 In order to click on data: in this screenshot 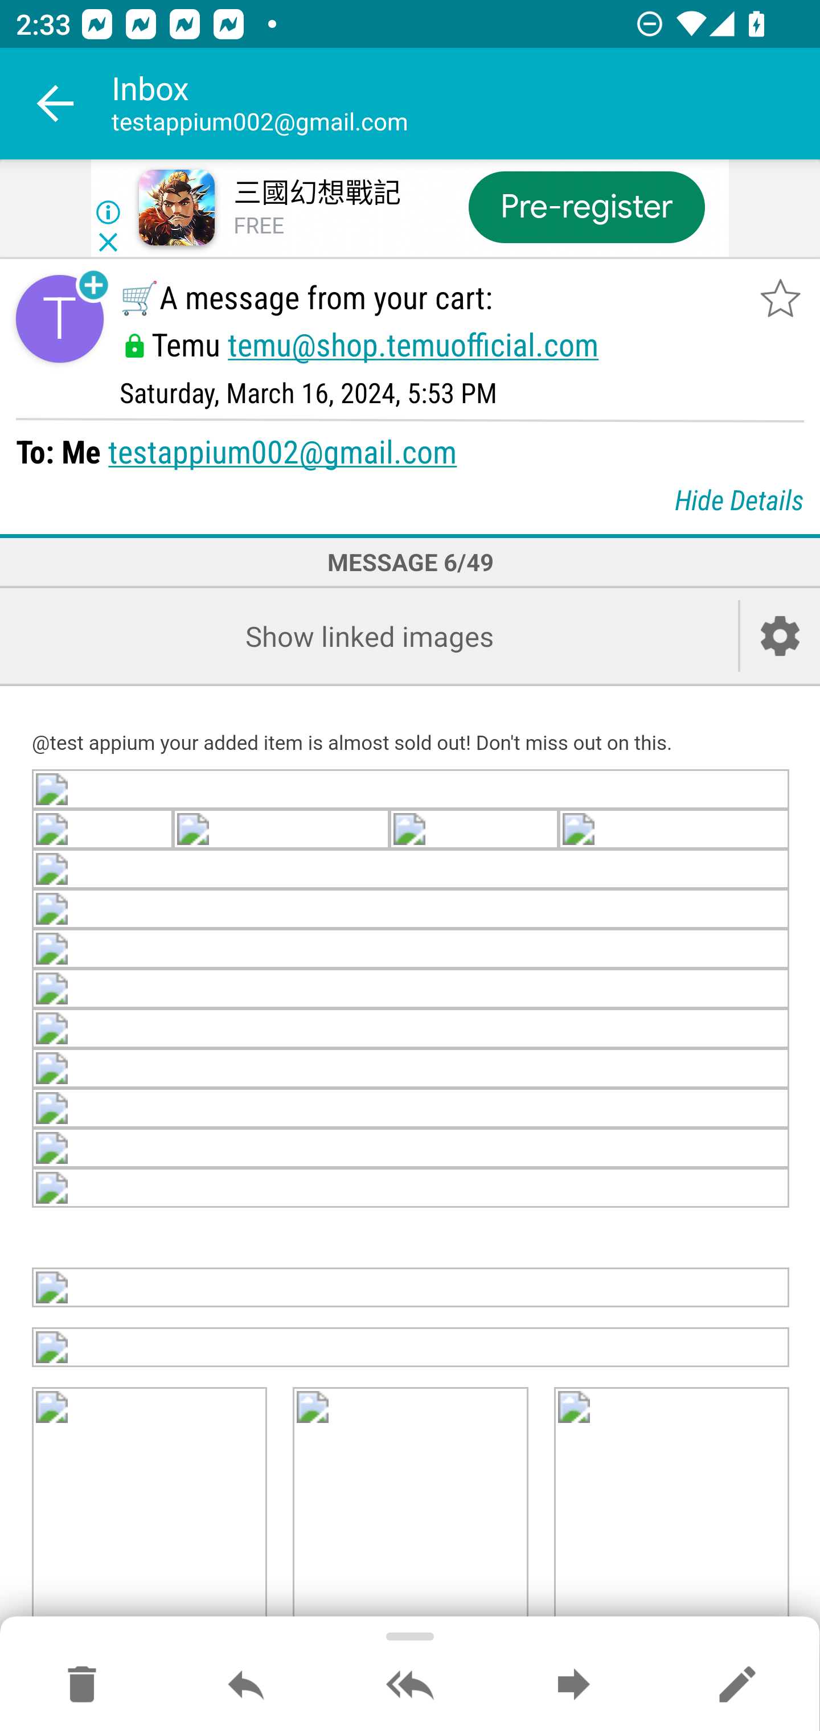, I will do `click(280, 828)`.